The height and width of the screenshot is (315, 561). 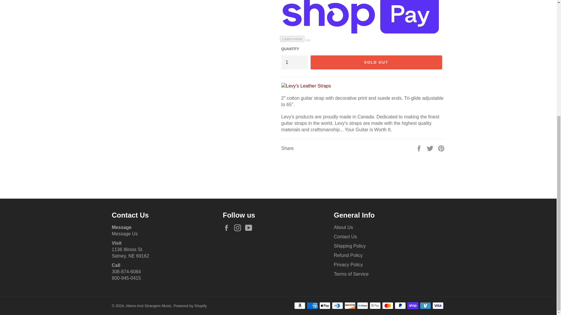 I want to click on 1, so click(x=294, y=62).